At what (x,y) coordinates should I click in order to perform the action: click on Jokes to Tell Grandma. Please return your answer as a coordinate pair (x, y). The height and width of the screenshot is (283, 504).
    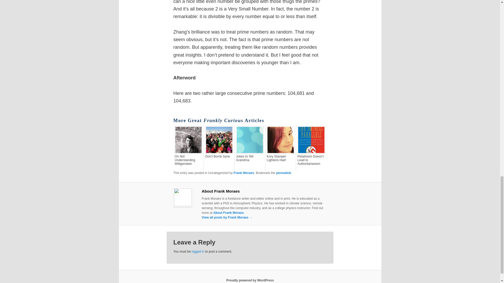
    Looking at the image, I should click on (250, 158).